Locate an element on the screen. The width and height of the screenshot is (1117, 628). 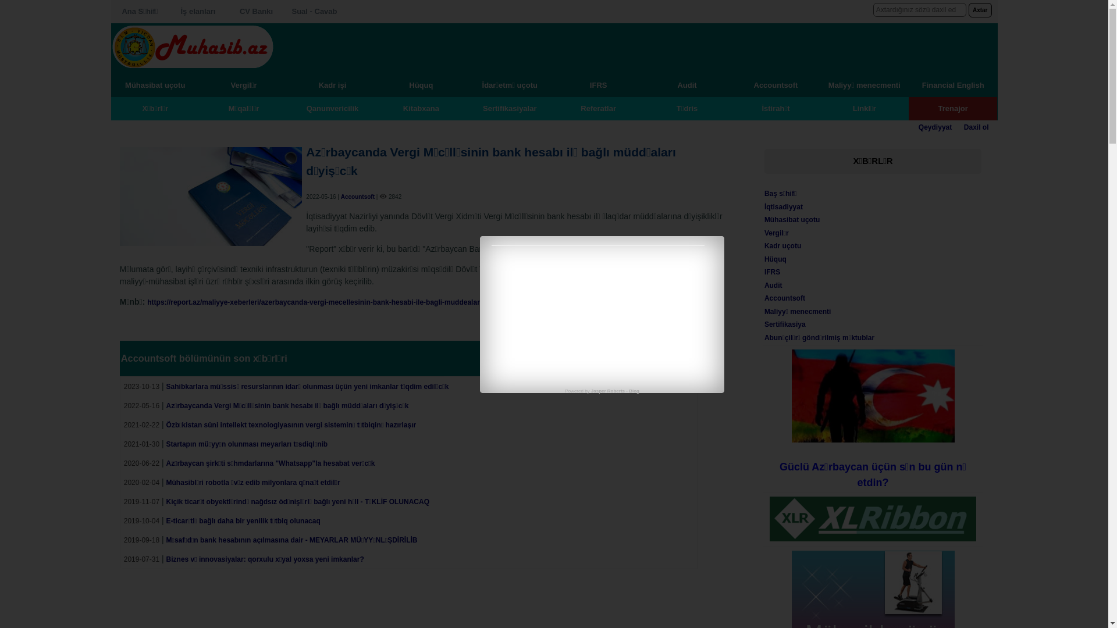
Qanunvericilik is located at coordinates (332, 108).